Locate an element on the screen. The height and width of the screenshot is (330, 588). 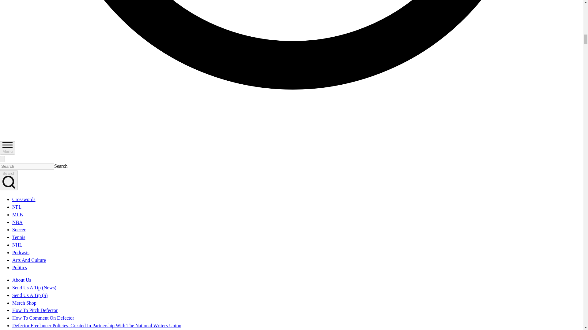
Politics is located at coordinates (20, 268).